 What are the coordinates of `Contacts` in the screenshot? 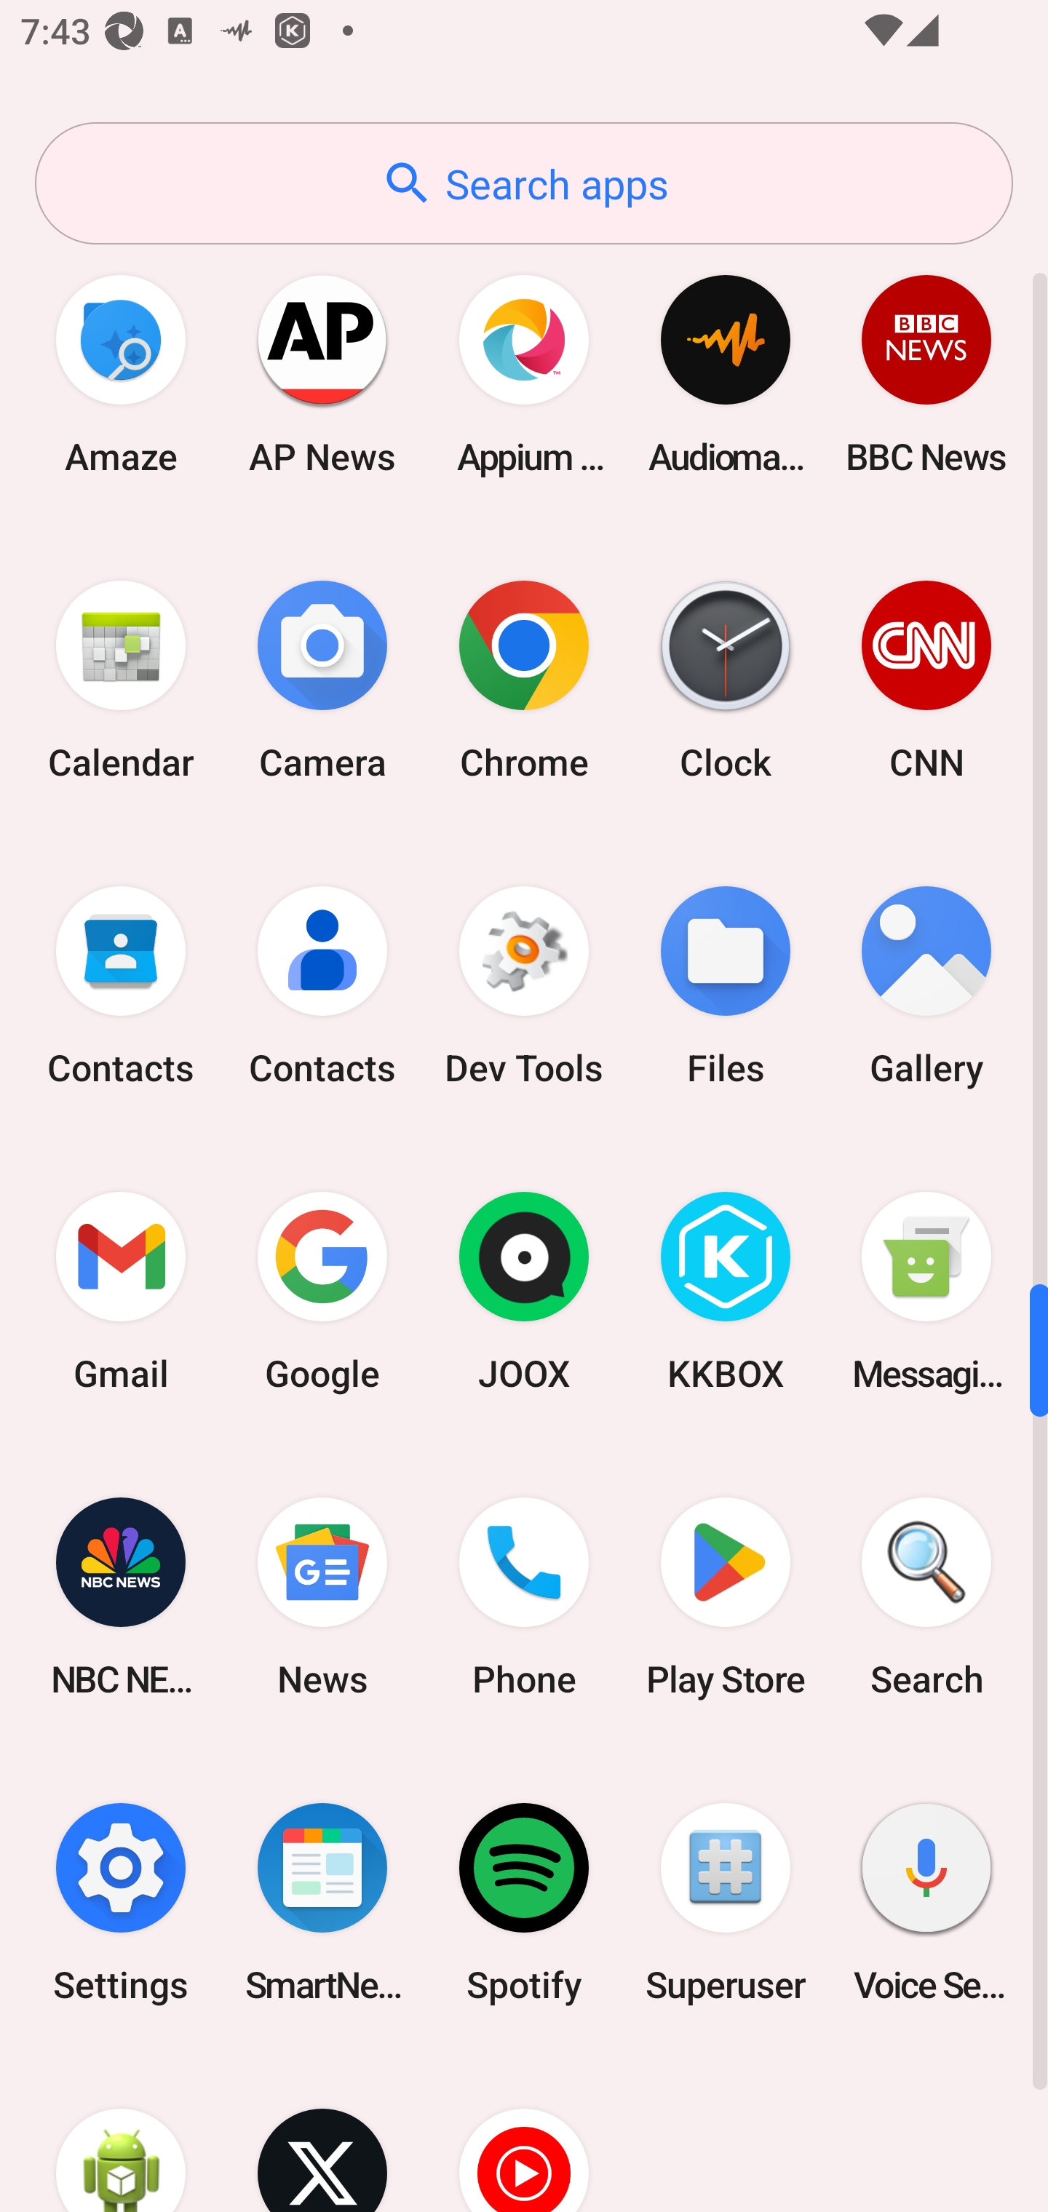 It's located at (322, 987).